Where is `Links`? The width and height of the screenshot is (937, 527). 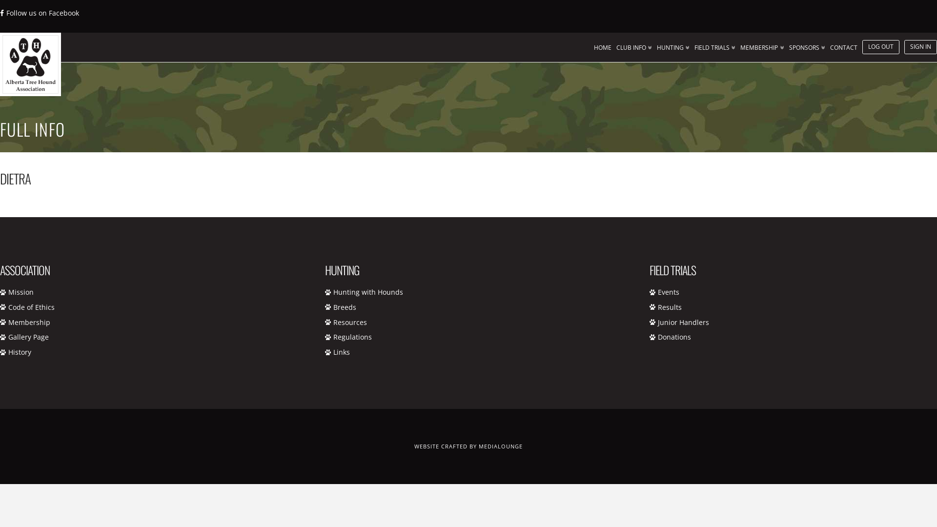 Links is located at coordinates (342, 352).